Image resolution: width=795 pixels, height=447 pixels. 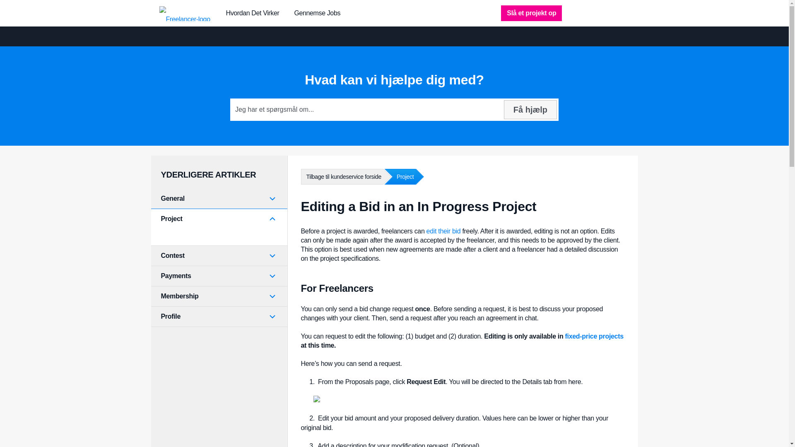 I want to click on Hvordan Det Virker, so click(x=253, y=13).